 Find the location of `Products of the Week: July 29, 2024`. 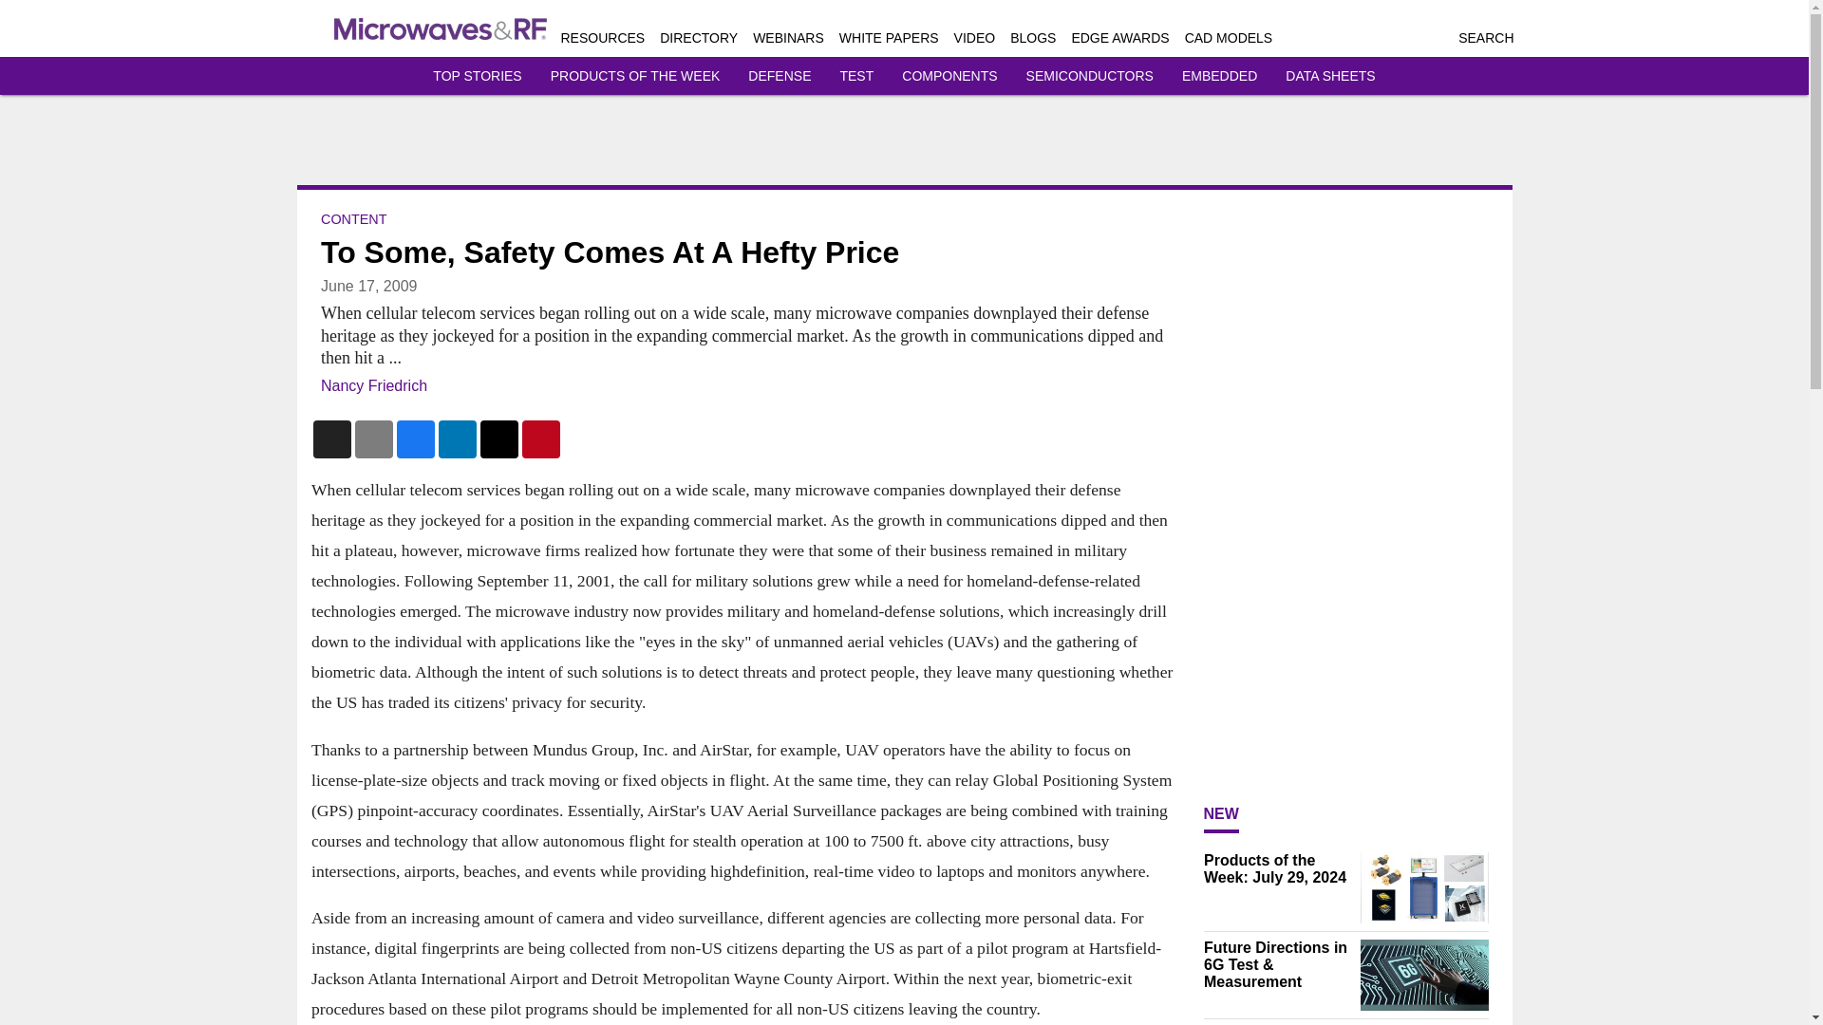

Products of the Week: July 29, 2024 is located at coordinates (1276, 869).